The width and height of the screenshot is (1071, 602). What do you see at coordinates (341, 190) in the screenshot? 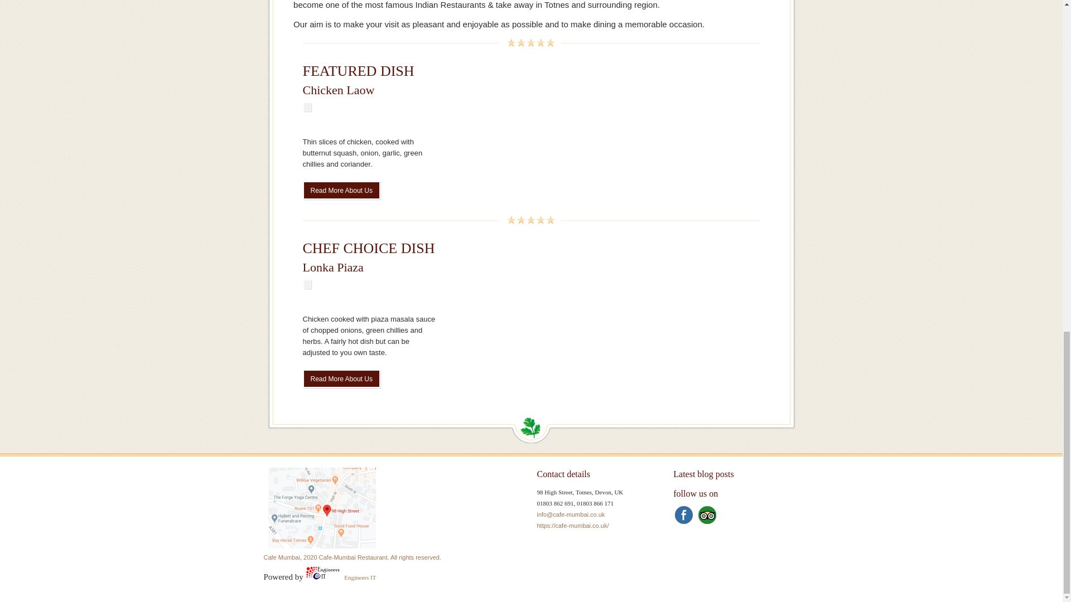
I see `Read More About Us` at bounding box center [341, 190].